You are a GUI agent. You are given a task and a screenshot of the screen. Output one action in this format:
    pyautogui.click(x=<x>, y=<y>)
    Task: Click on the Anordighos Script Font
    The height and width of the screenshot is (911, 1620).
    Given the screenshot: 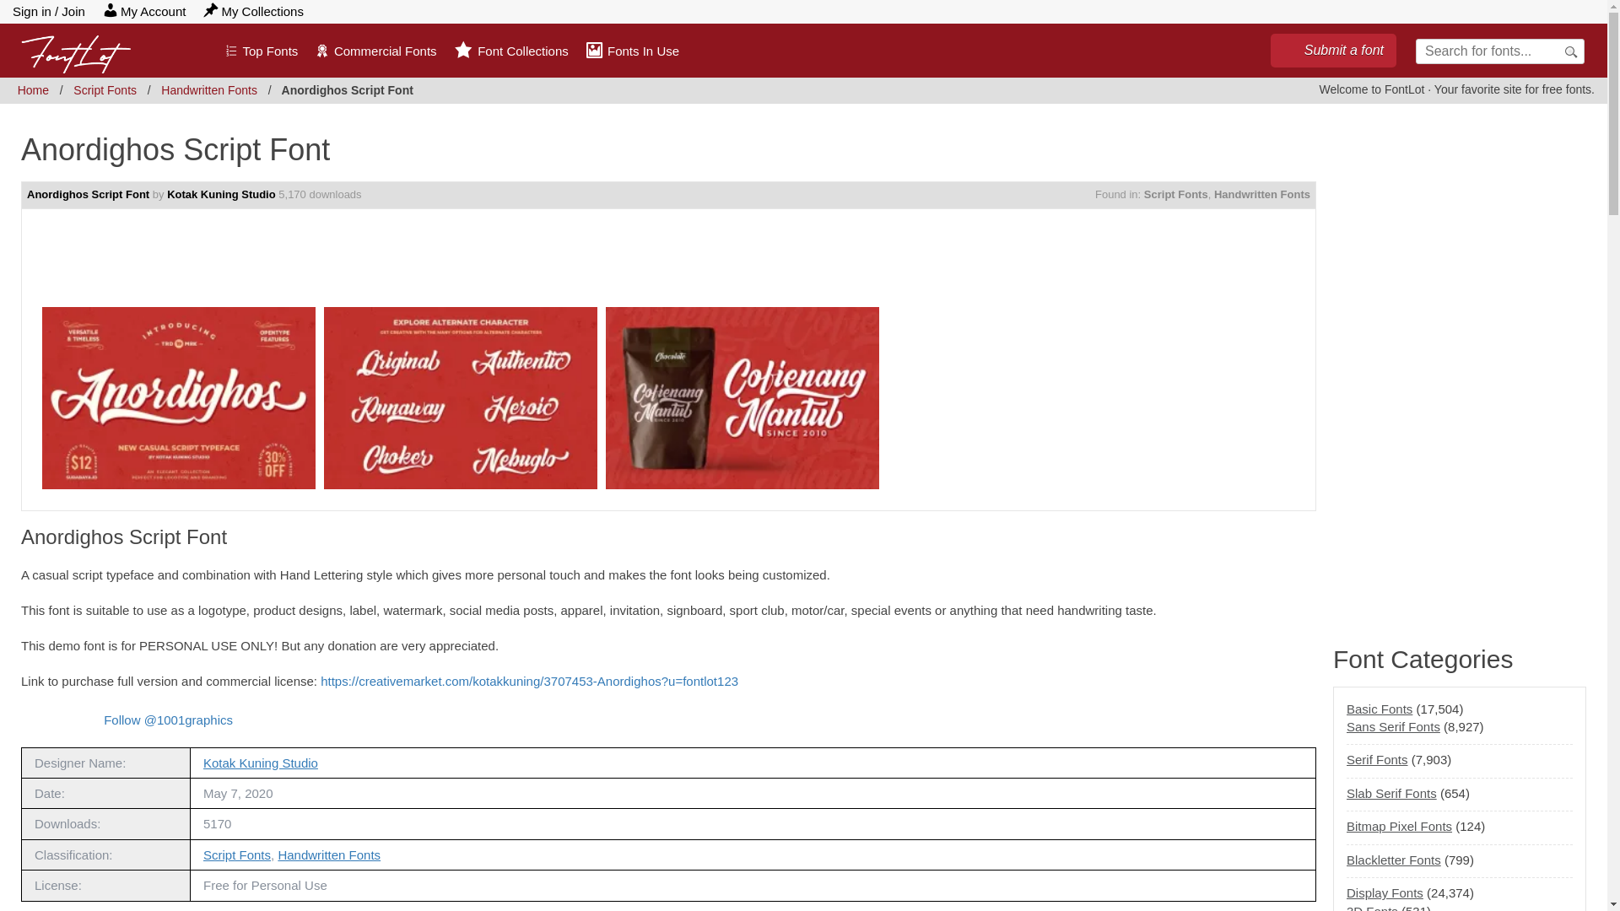 What is the action you would take?
    pyautogui.click(x=348, y=89)
    